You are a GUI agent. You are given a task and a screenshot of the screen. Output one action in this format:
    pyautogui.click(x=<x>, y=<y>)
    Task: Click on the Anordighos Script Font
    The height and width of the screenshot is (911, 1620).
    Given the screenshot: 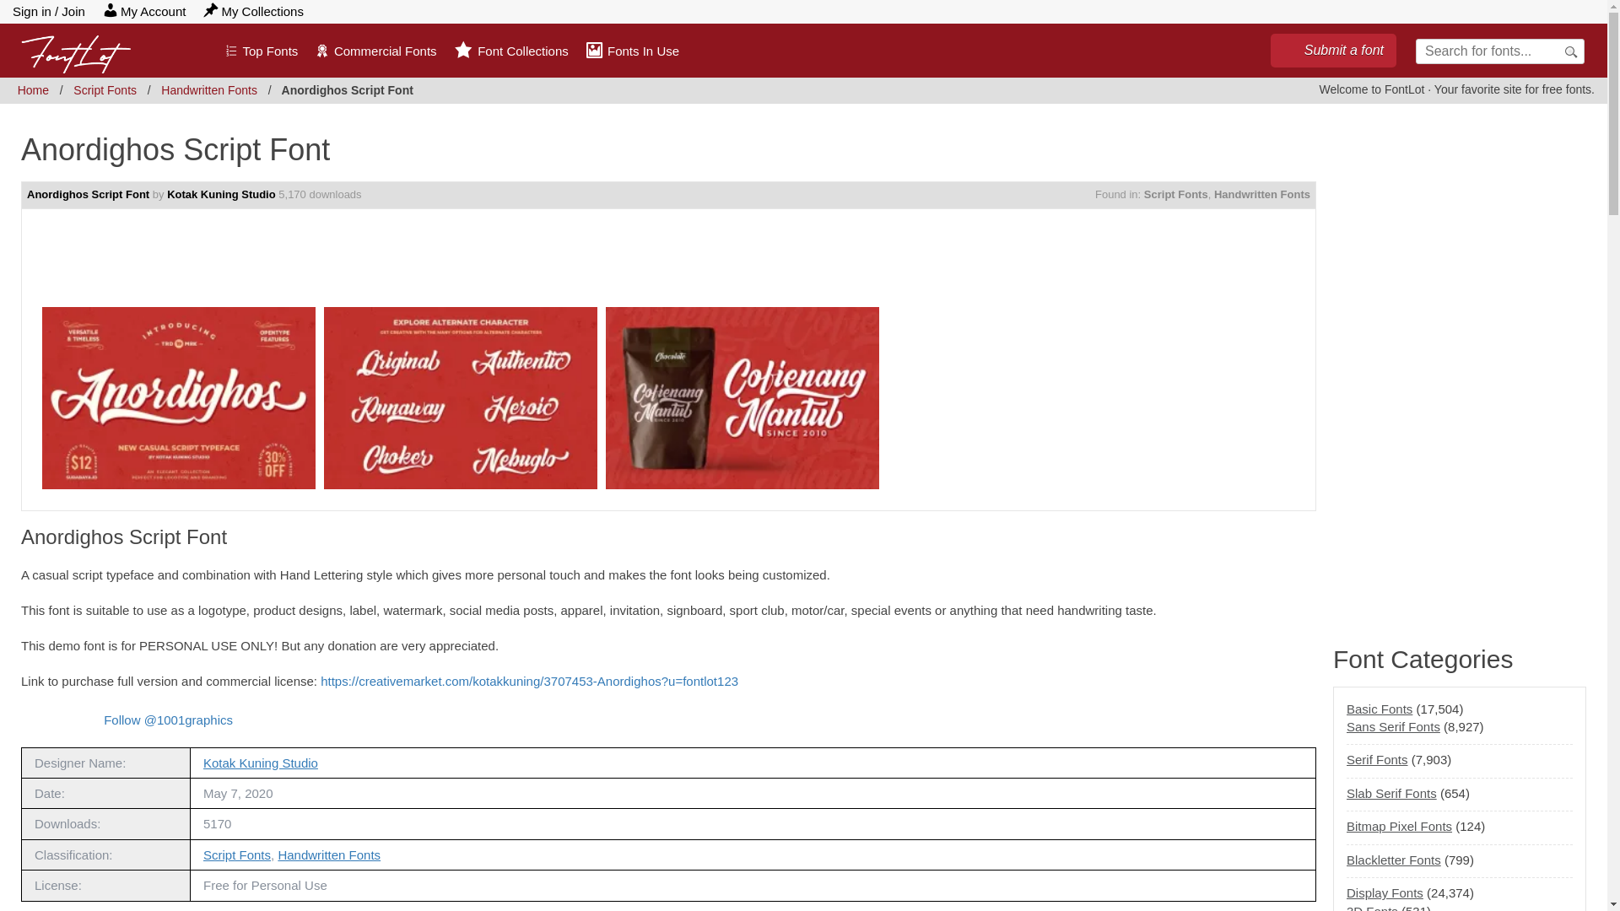 What is the action you would take?
    pyautogui.click(x=348, y=89)
    